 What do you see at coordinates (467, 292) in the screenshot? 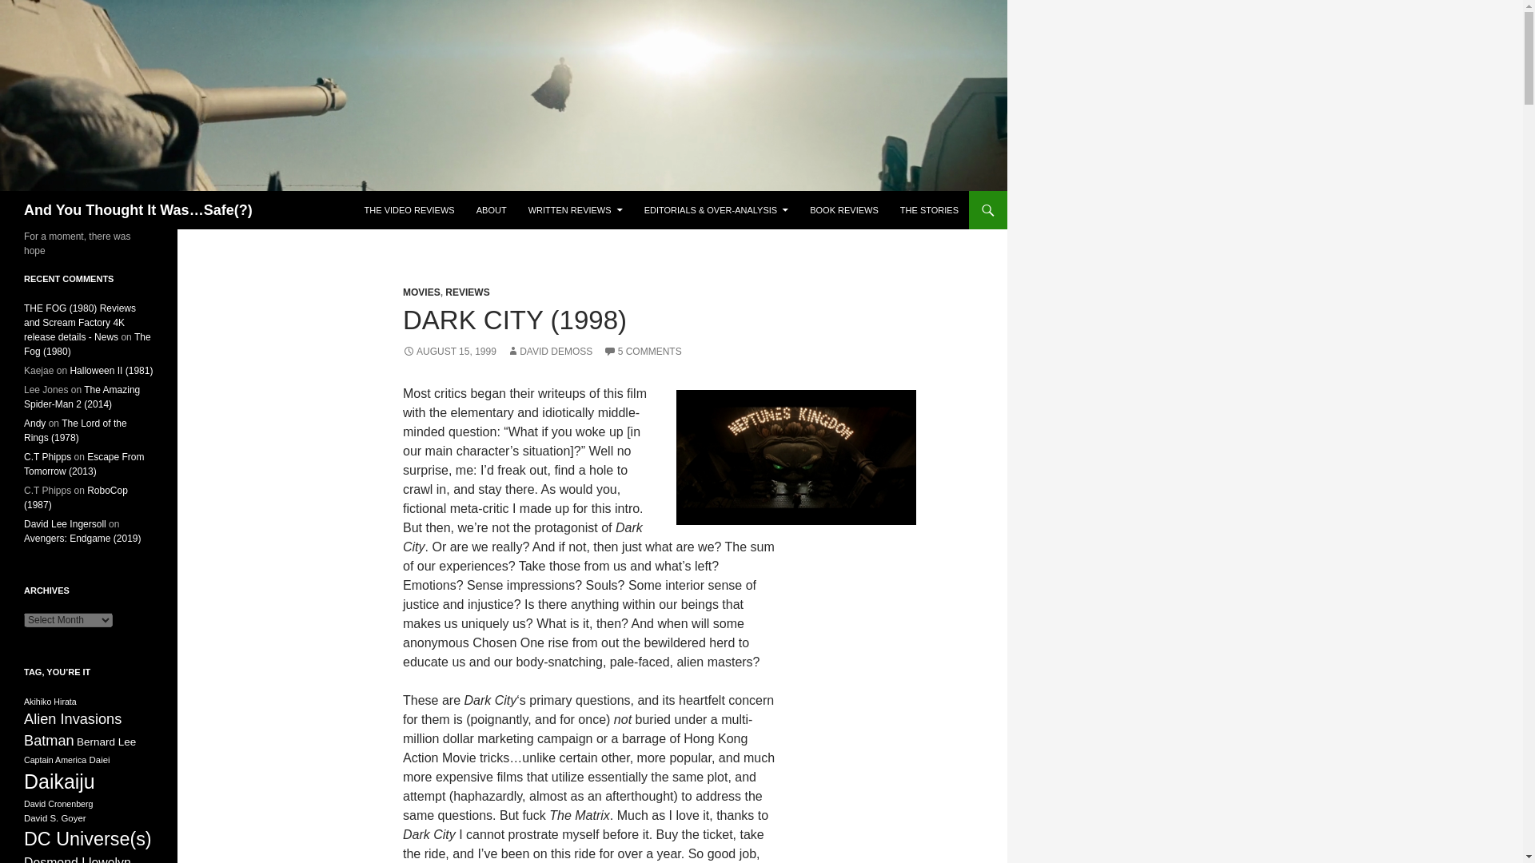
I see `REVIEWS` at bounding box center [467, 292].